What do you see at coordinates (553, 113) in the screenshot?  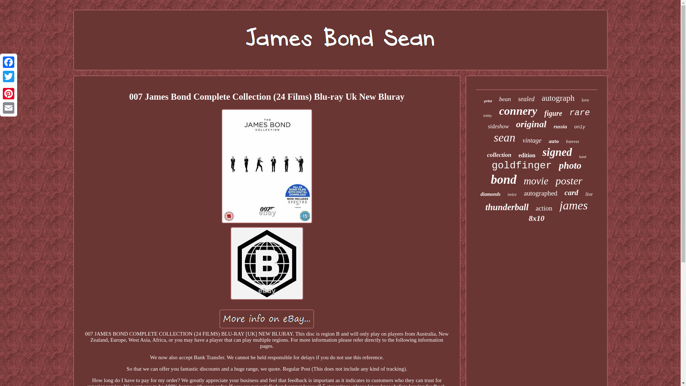 I see `figure` at bounding box center [553, 113].